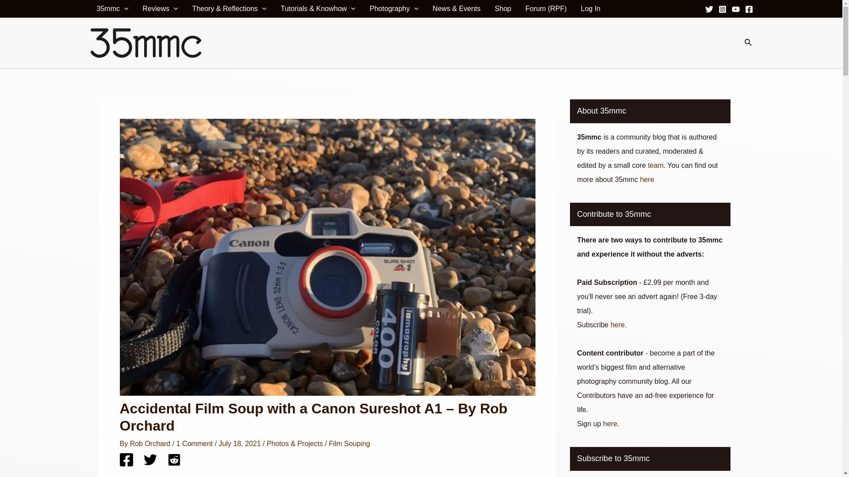 The height and width of the screenshot is (477, 849). What do you see at coordinates (294, 443) in the screenshot?
I see `Photos & Projects` at bounding box center [294, 443].